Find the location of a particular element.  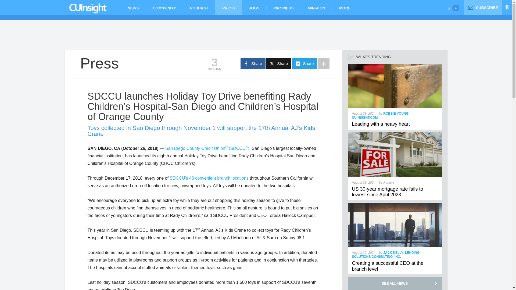

Opener is located at coordinates (456, 8).